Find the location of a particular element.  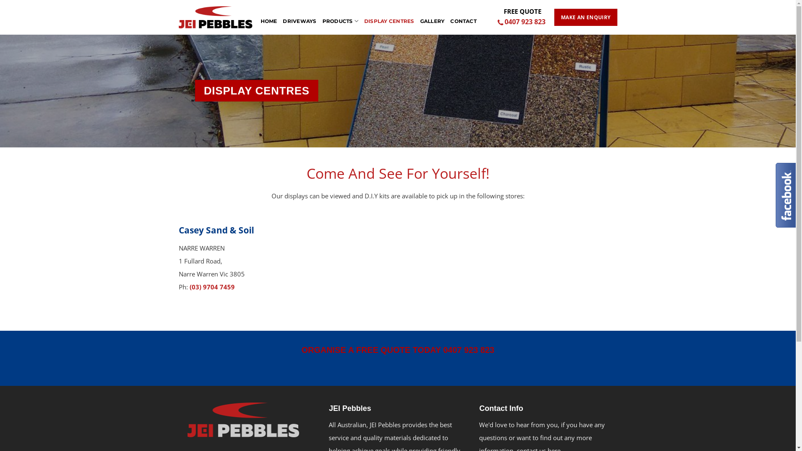

DRIVEWAYS is located at coordinates (299, 17).